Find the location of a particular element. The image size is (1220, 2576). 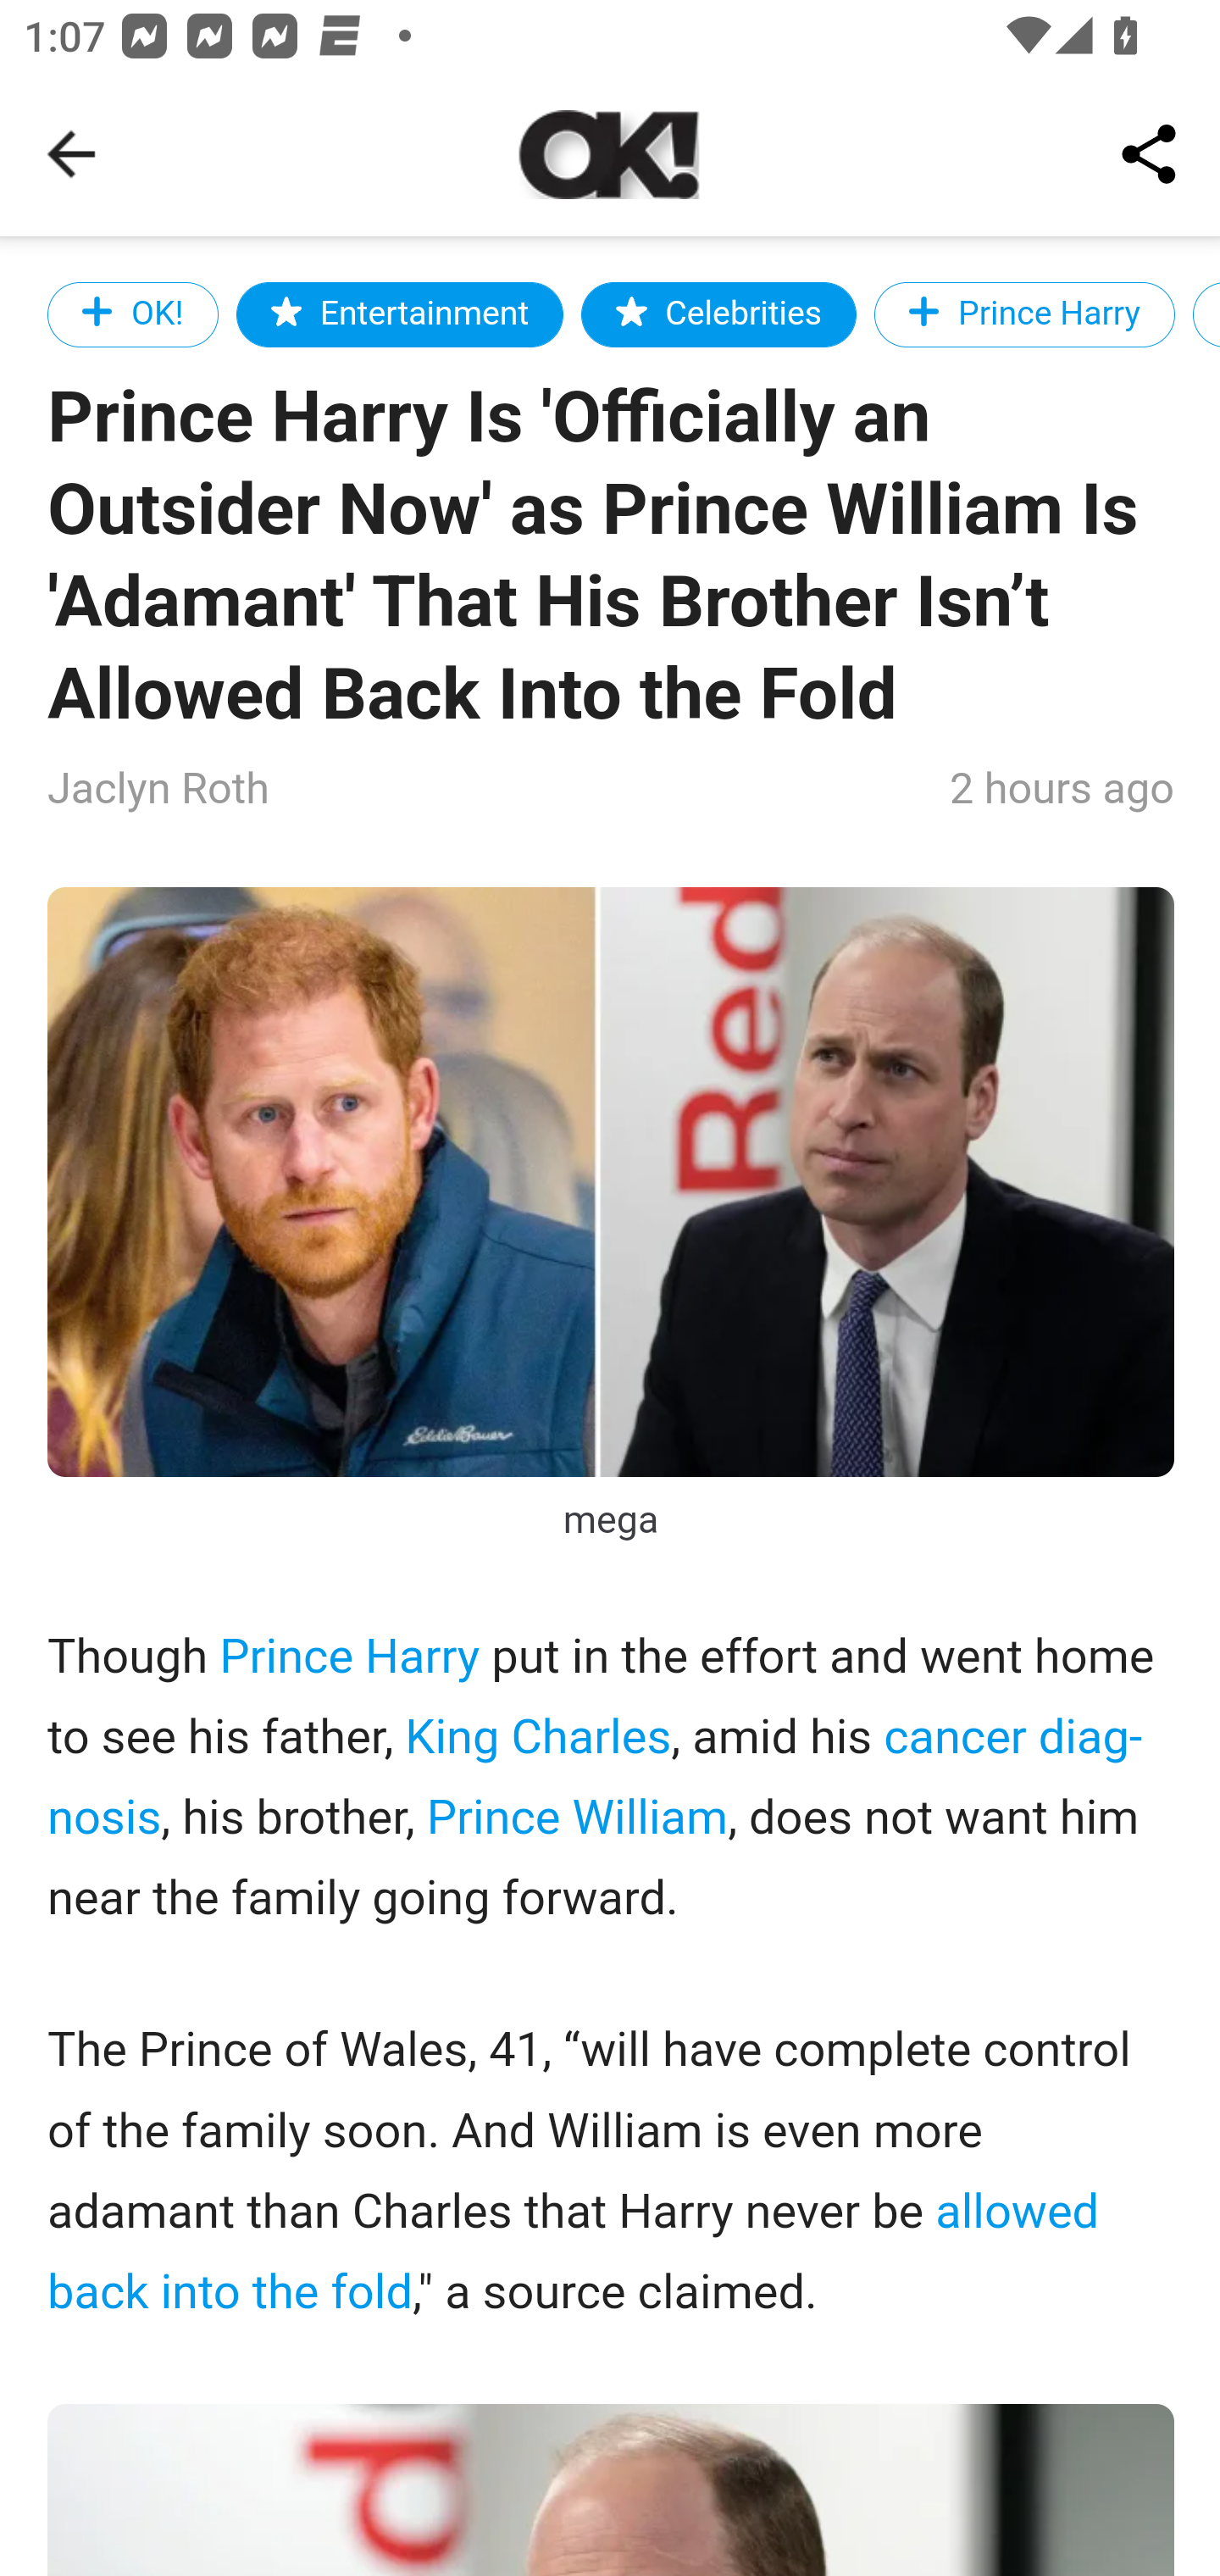

Entertainment is located at coordinates (400, 314).